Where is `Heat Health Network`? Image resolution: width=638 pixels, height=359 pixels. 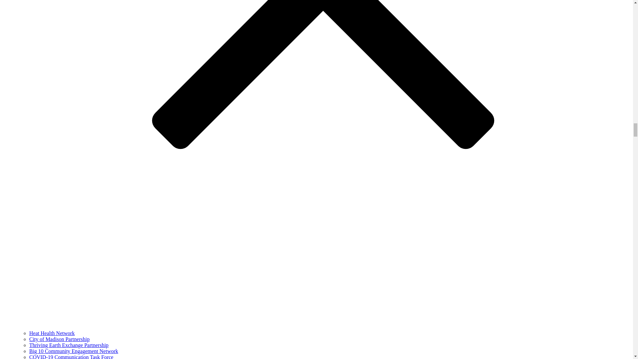
Heat Health Network is located at coordinates (52, 333).